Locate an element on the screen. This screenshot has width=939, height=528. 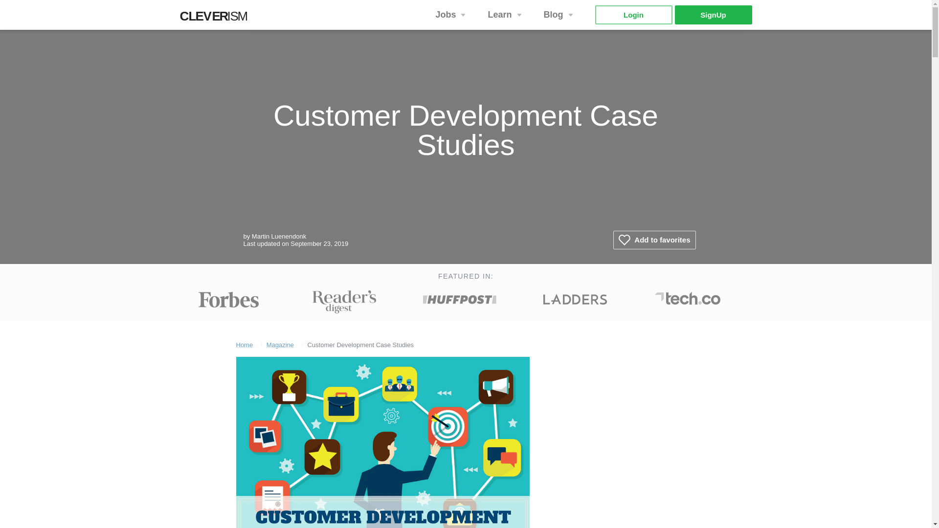
Login is located at coordinates (382, 442).